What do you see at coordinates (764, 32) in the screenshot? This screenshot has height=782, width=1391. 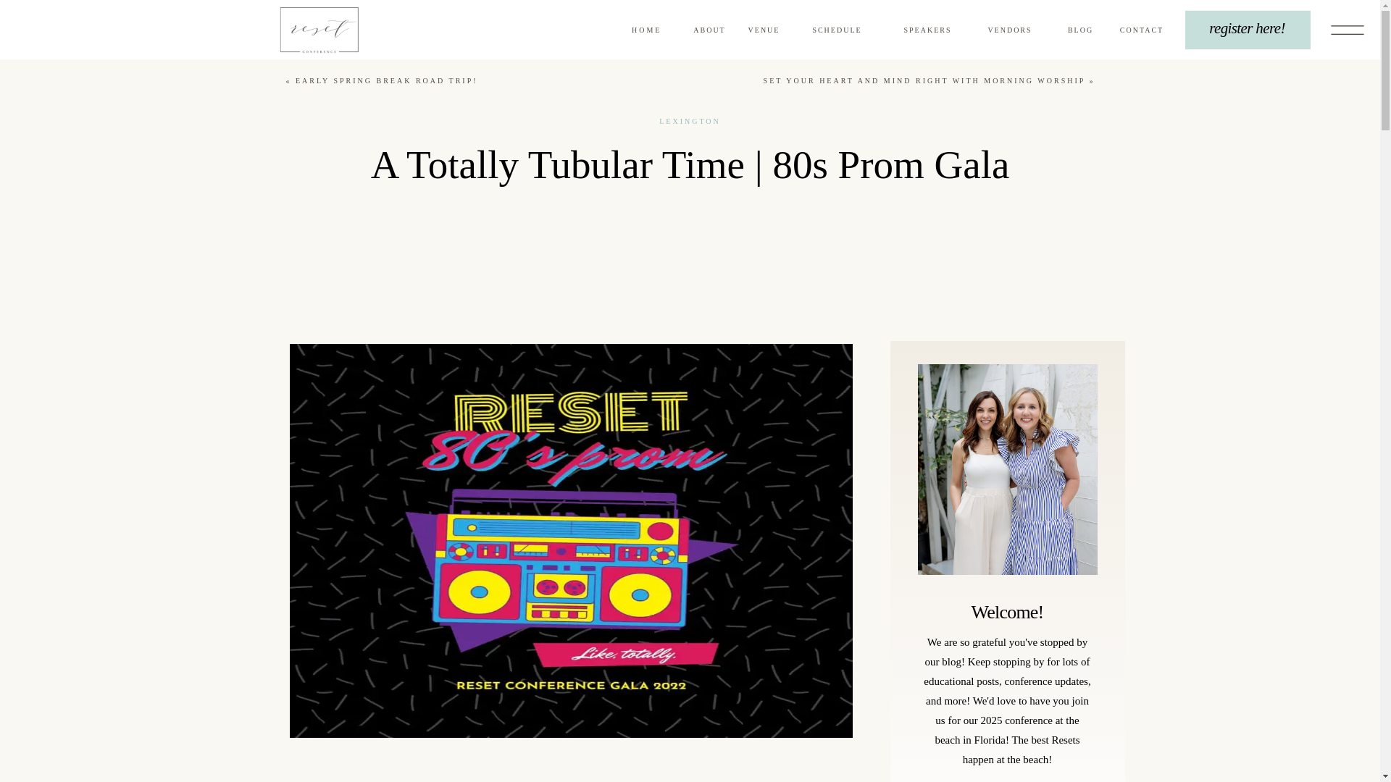 I see `VENUE` at bounding box center [764, 32].